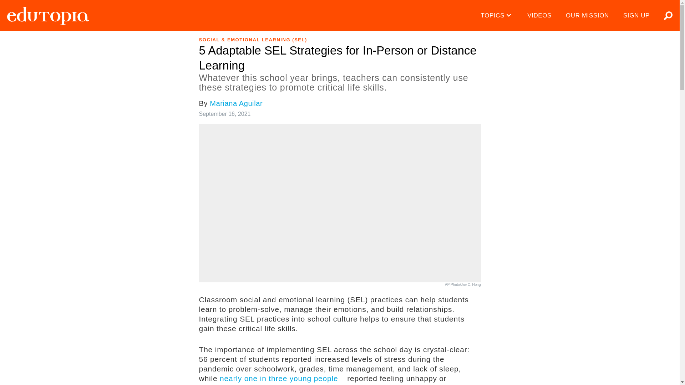 The width and height of the screenshot is (685, 385). Describe the element at coordinates (283, 378) in the screenshot. I see `nearly one in three young people` at that location.